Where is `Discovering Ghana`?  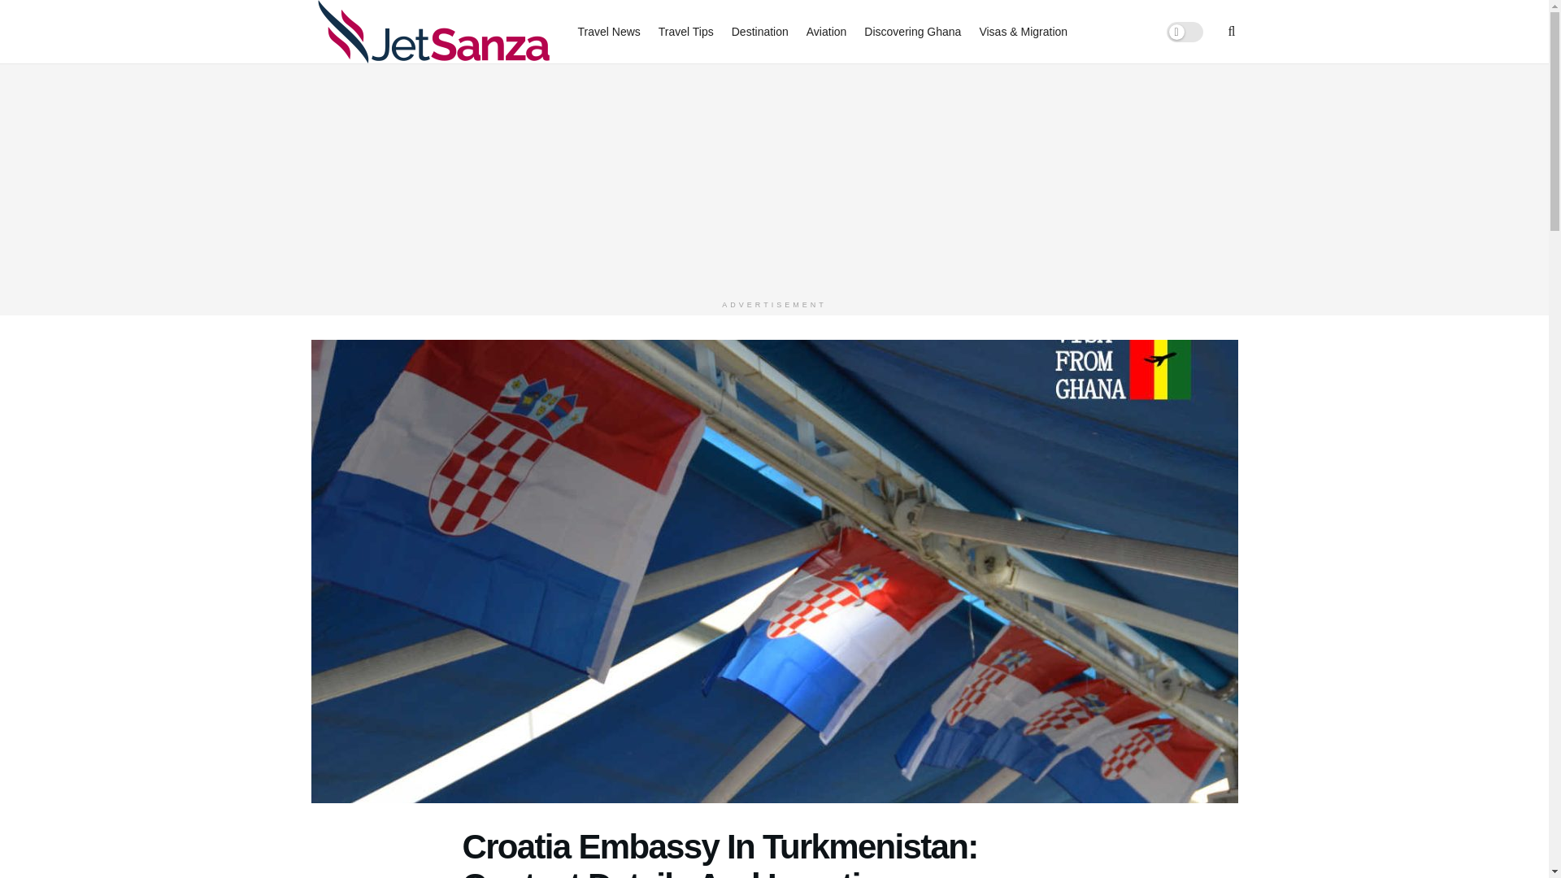 Discovering Ghana is located at coordinates (912, 31).